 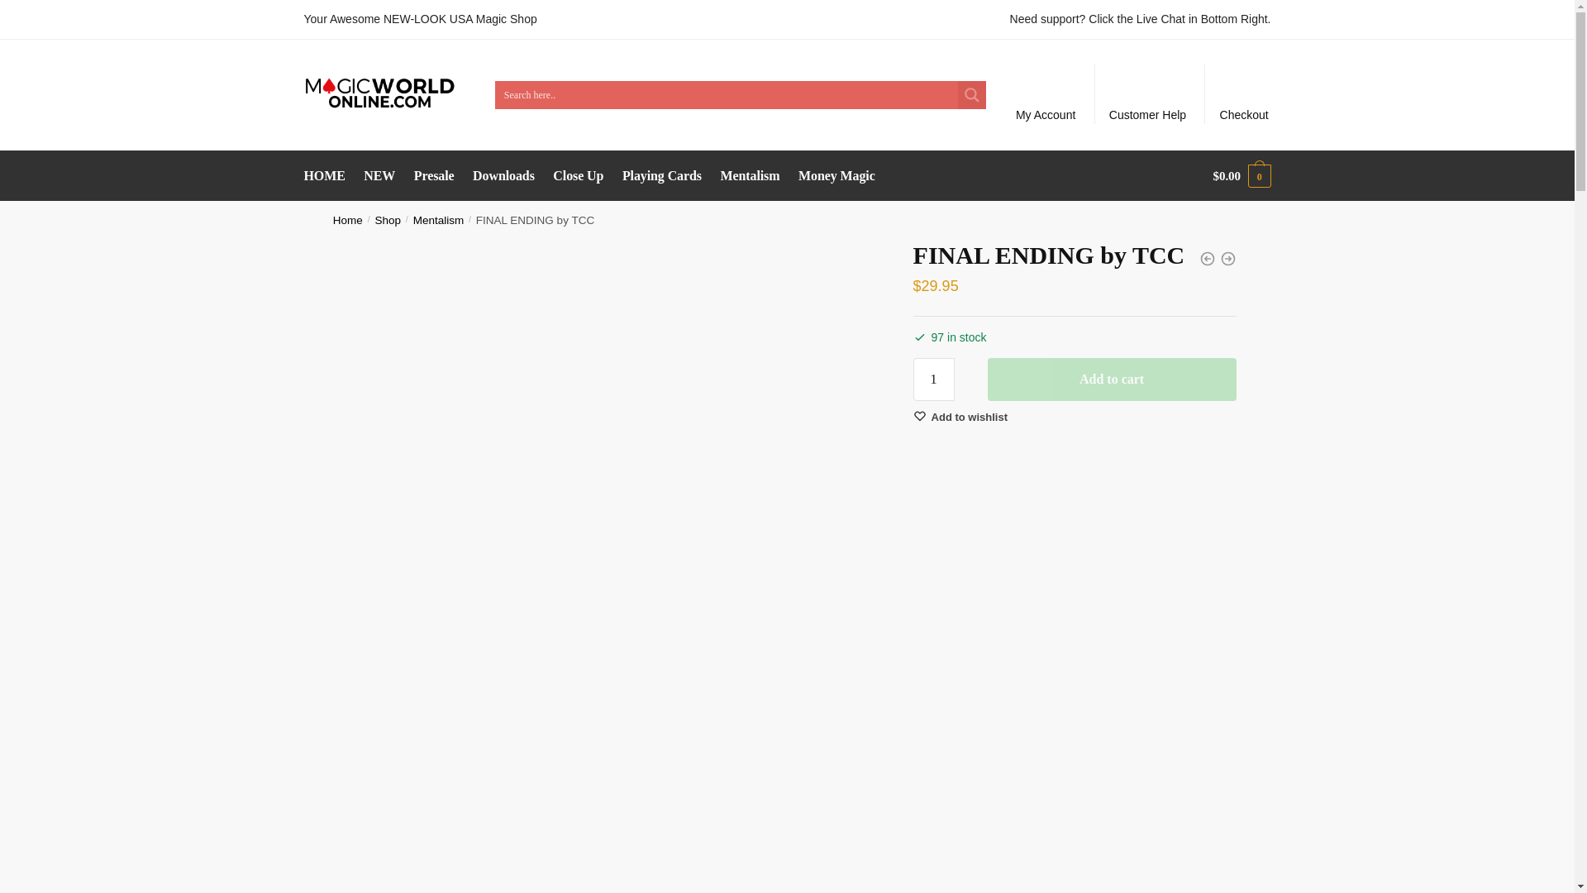 What do you see at coordinates (348, 220) in the screenshot?
I see `Home` at bounding box center [348, 220].